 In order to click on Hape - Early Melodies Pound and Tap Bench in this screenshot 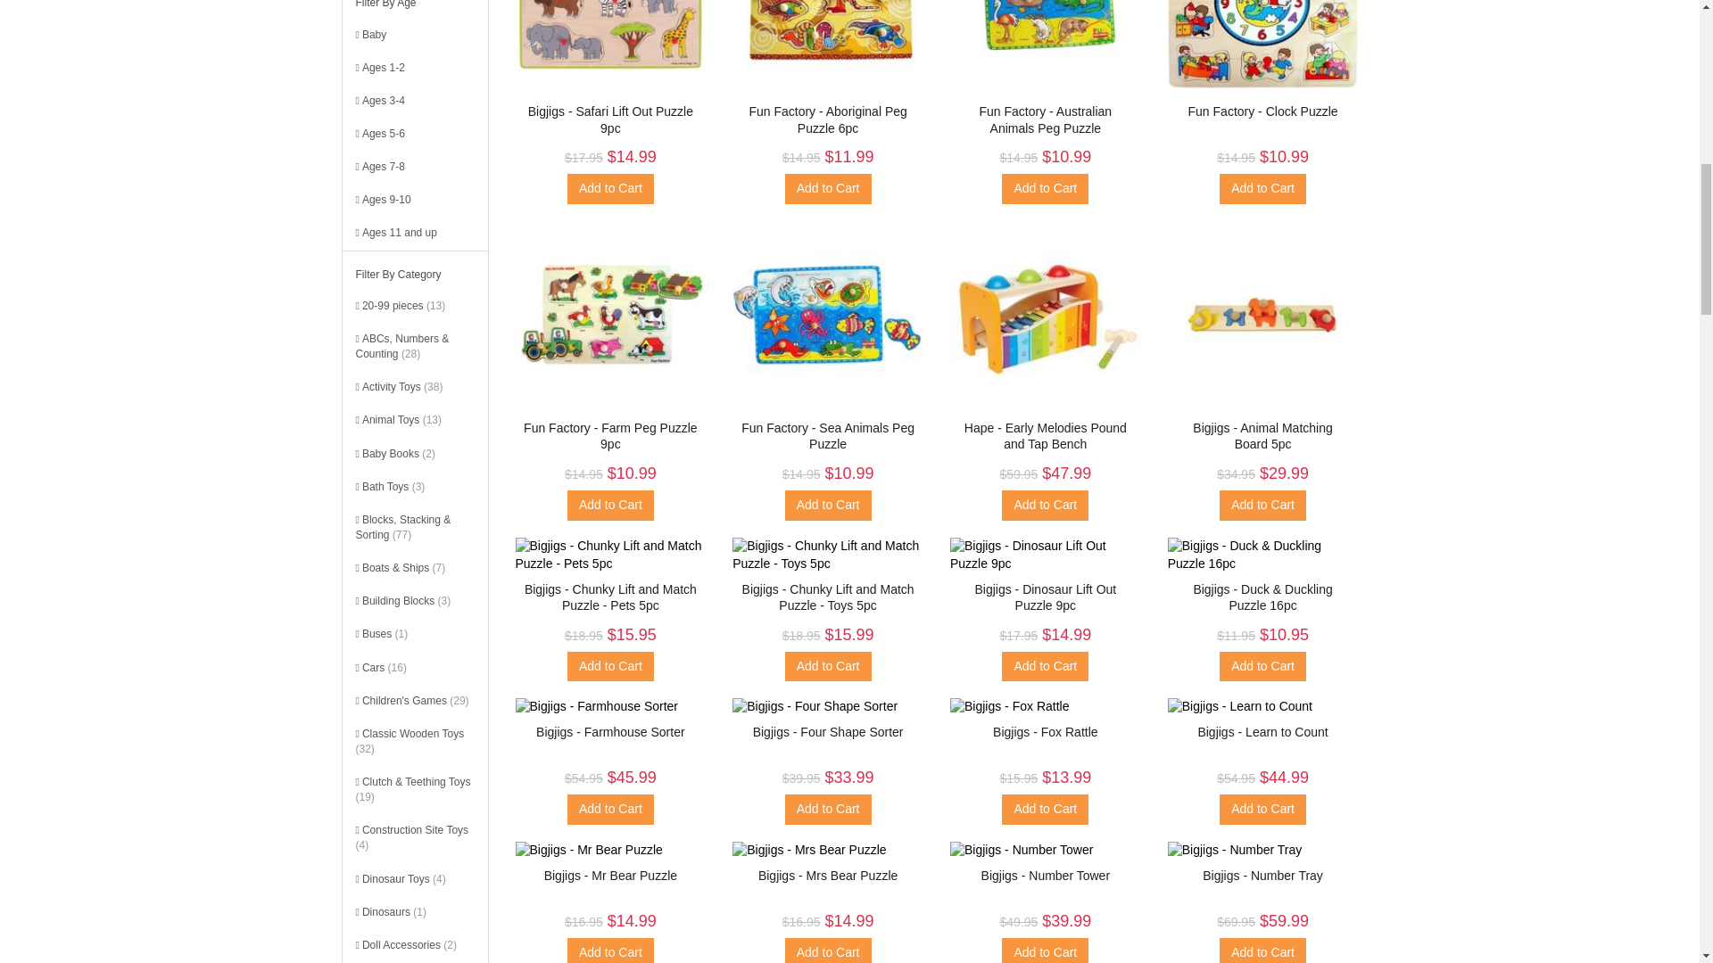, I will do `click(1046, 435)`.